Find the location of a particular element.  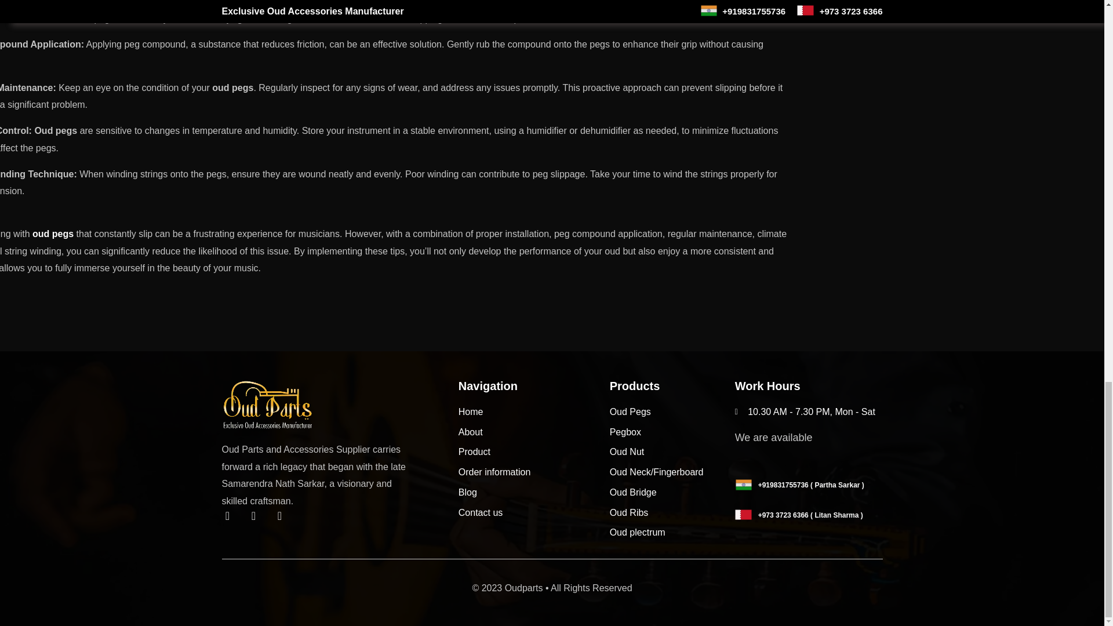

Pegbox is located at coordinates (672, 432).